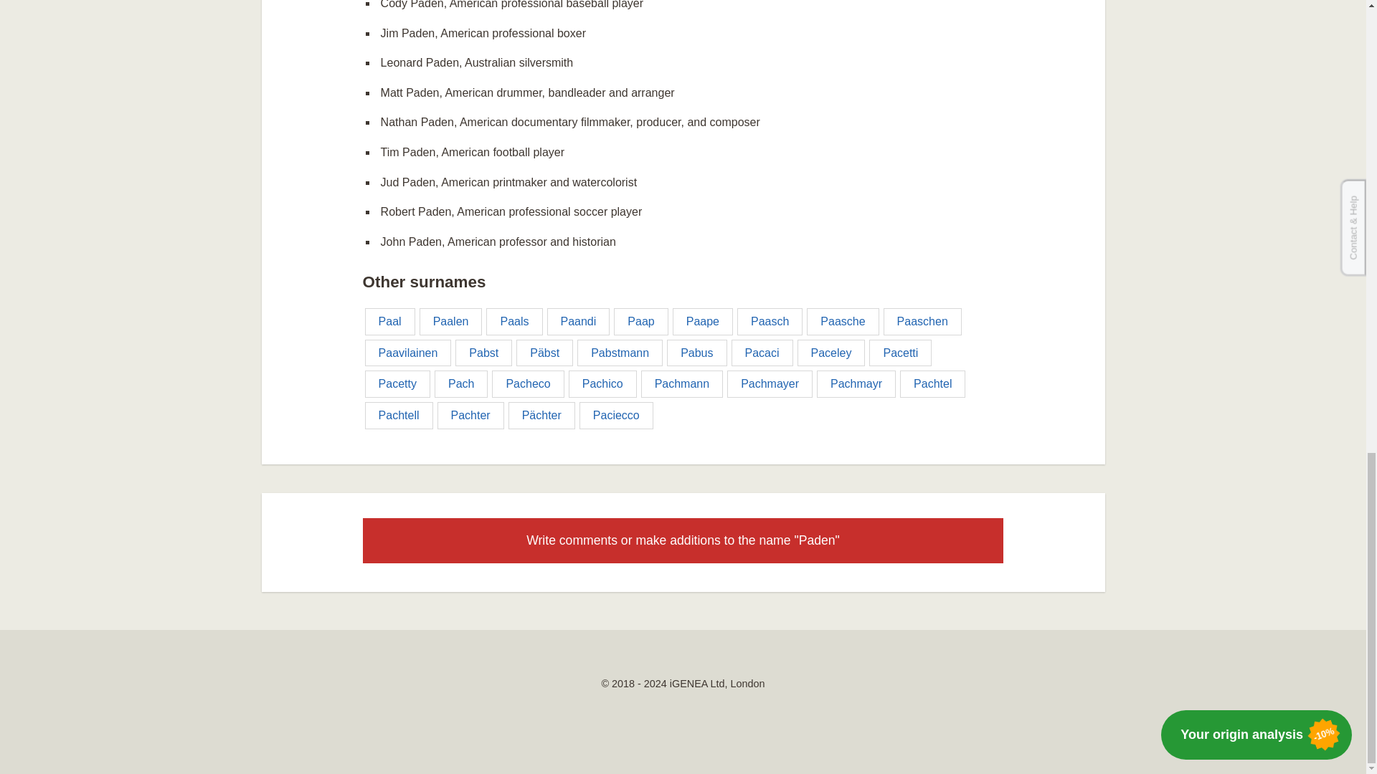  I want to click on Write comments or make additions to the name "Paden", so click(683, 540).